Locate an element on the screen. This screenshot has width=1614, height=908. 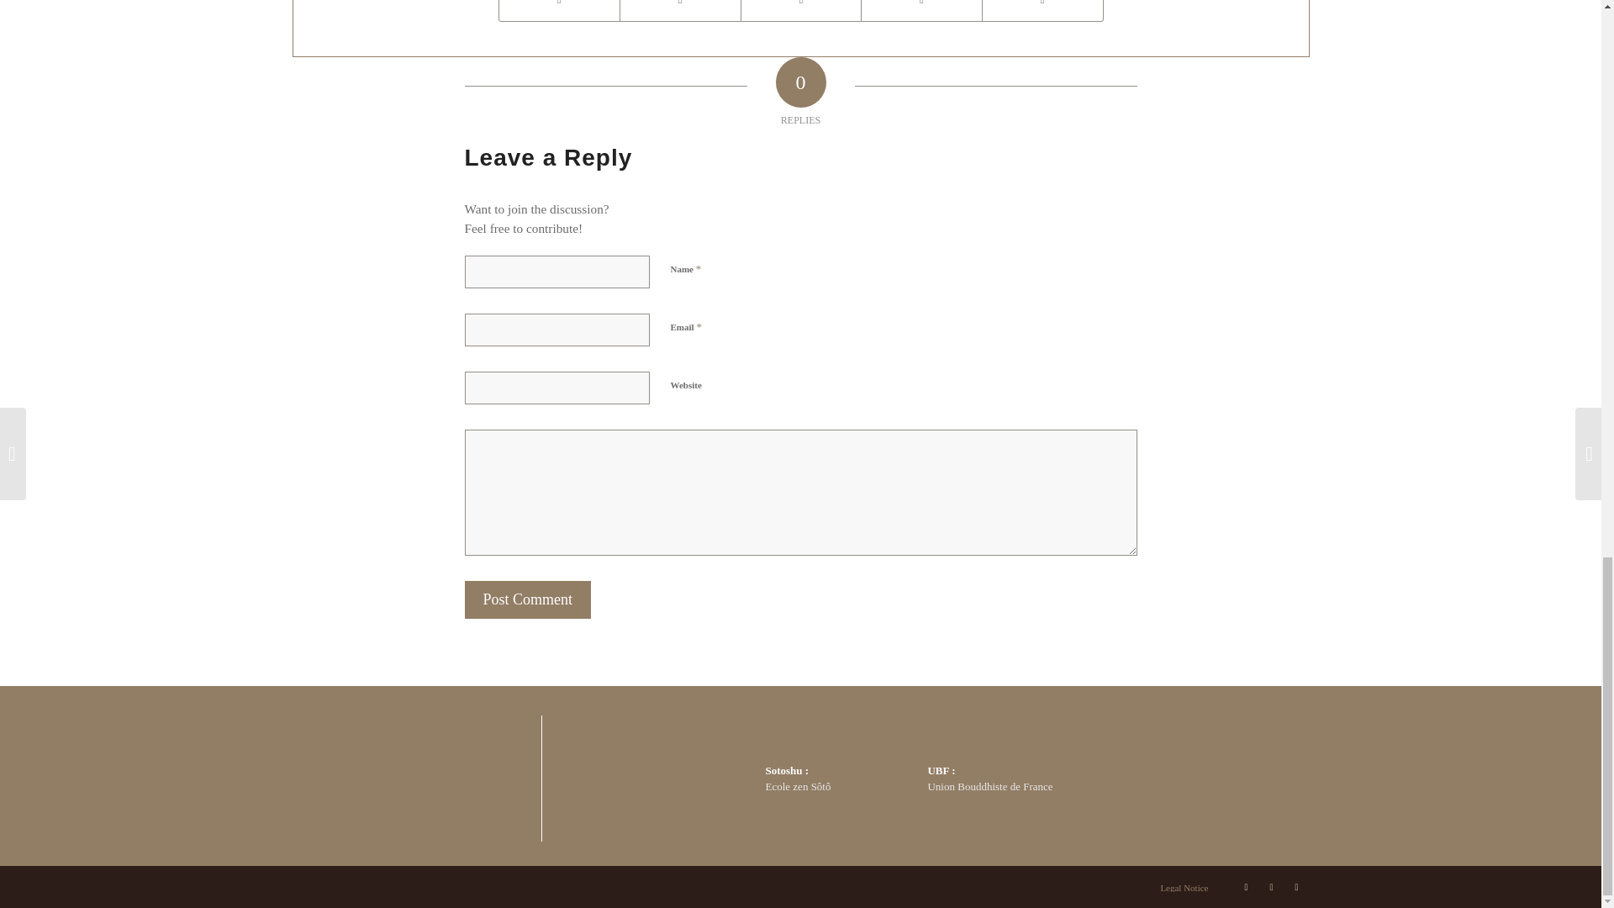
Instagram is located at coordinates (1296, 887).